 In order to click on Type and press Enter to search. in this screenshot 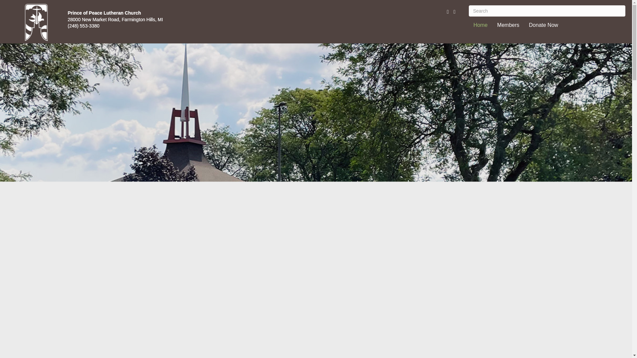, I will do `click(547, 11)`.